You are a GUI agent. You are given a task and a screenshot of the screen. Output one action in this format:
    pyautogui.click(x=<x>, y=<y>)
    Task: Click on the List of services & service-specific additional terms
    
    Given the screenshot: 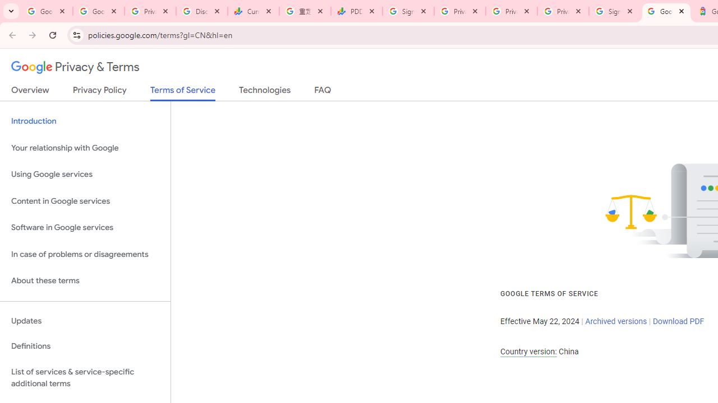 What is the action you would take?
    pyautogui.click(x=85, y=377)
    